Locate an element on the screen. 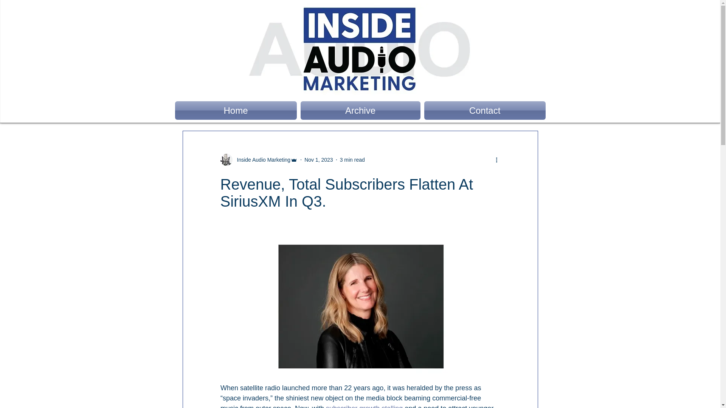 This screenshot has height=408, width=726. 3 min read is located at coordinates (352, 159).